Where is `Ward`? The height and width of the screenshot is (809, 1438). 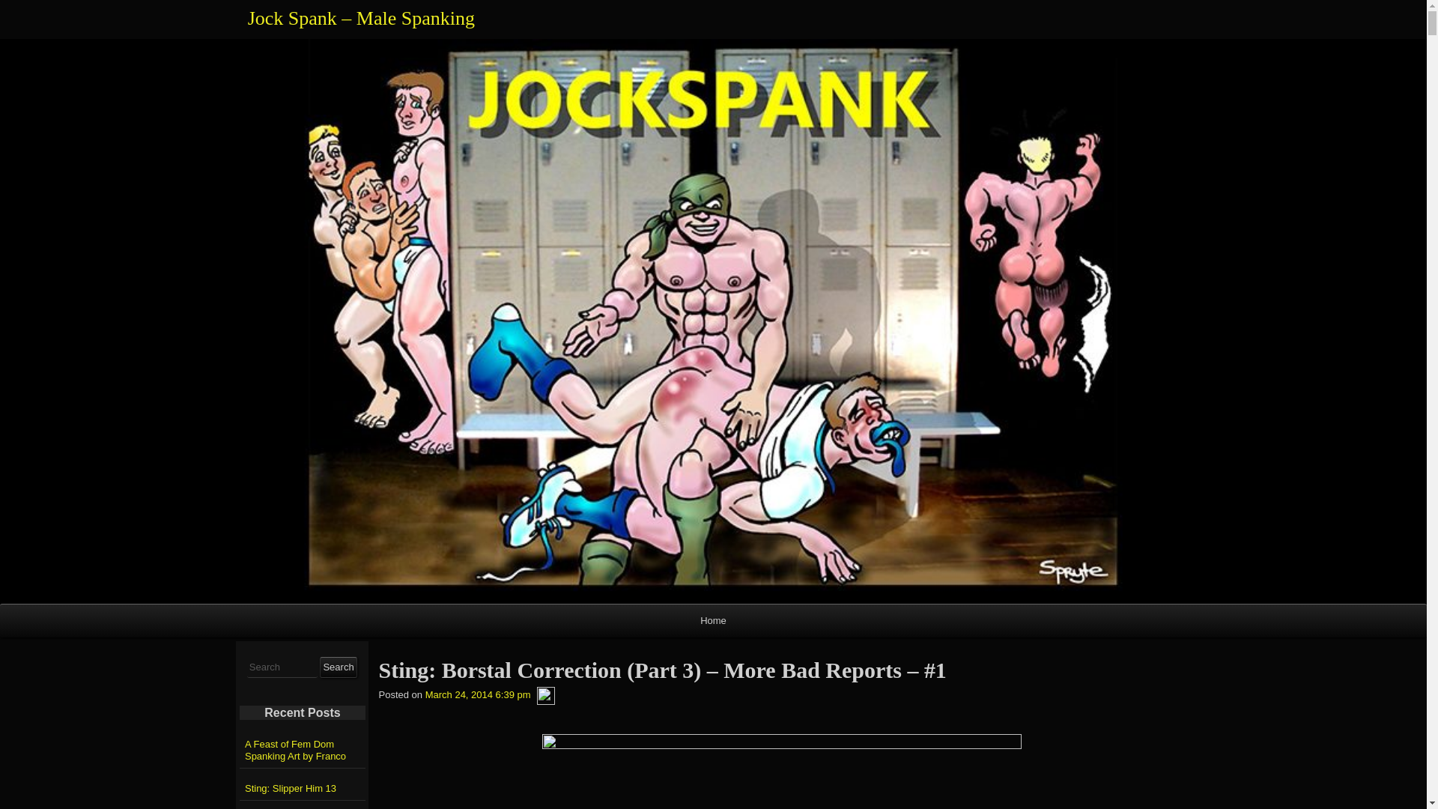 Ward is located at coordinates (545, 695).